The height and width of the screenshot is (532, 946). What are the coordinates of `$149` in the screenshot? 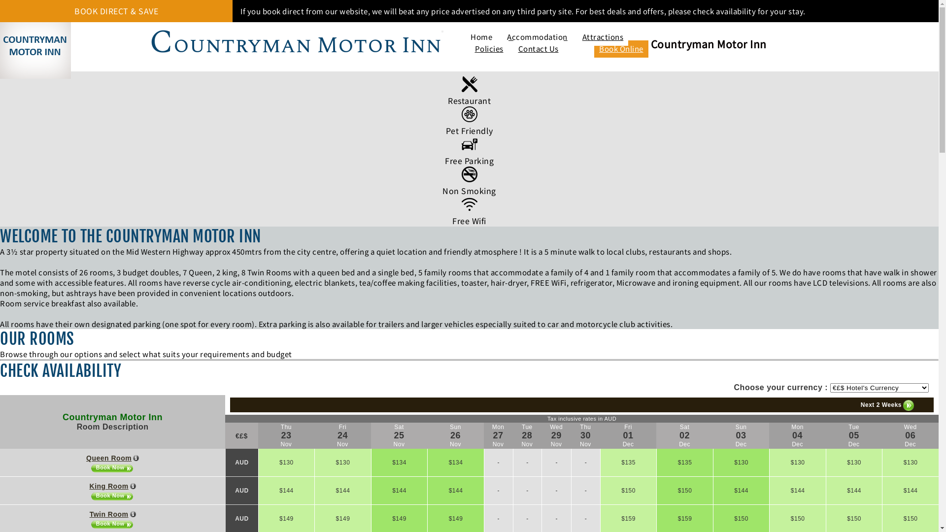 It's located at (343, 519).